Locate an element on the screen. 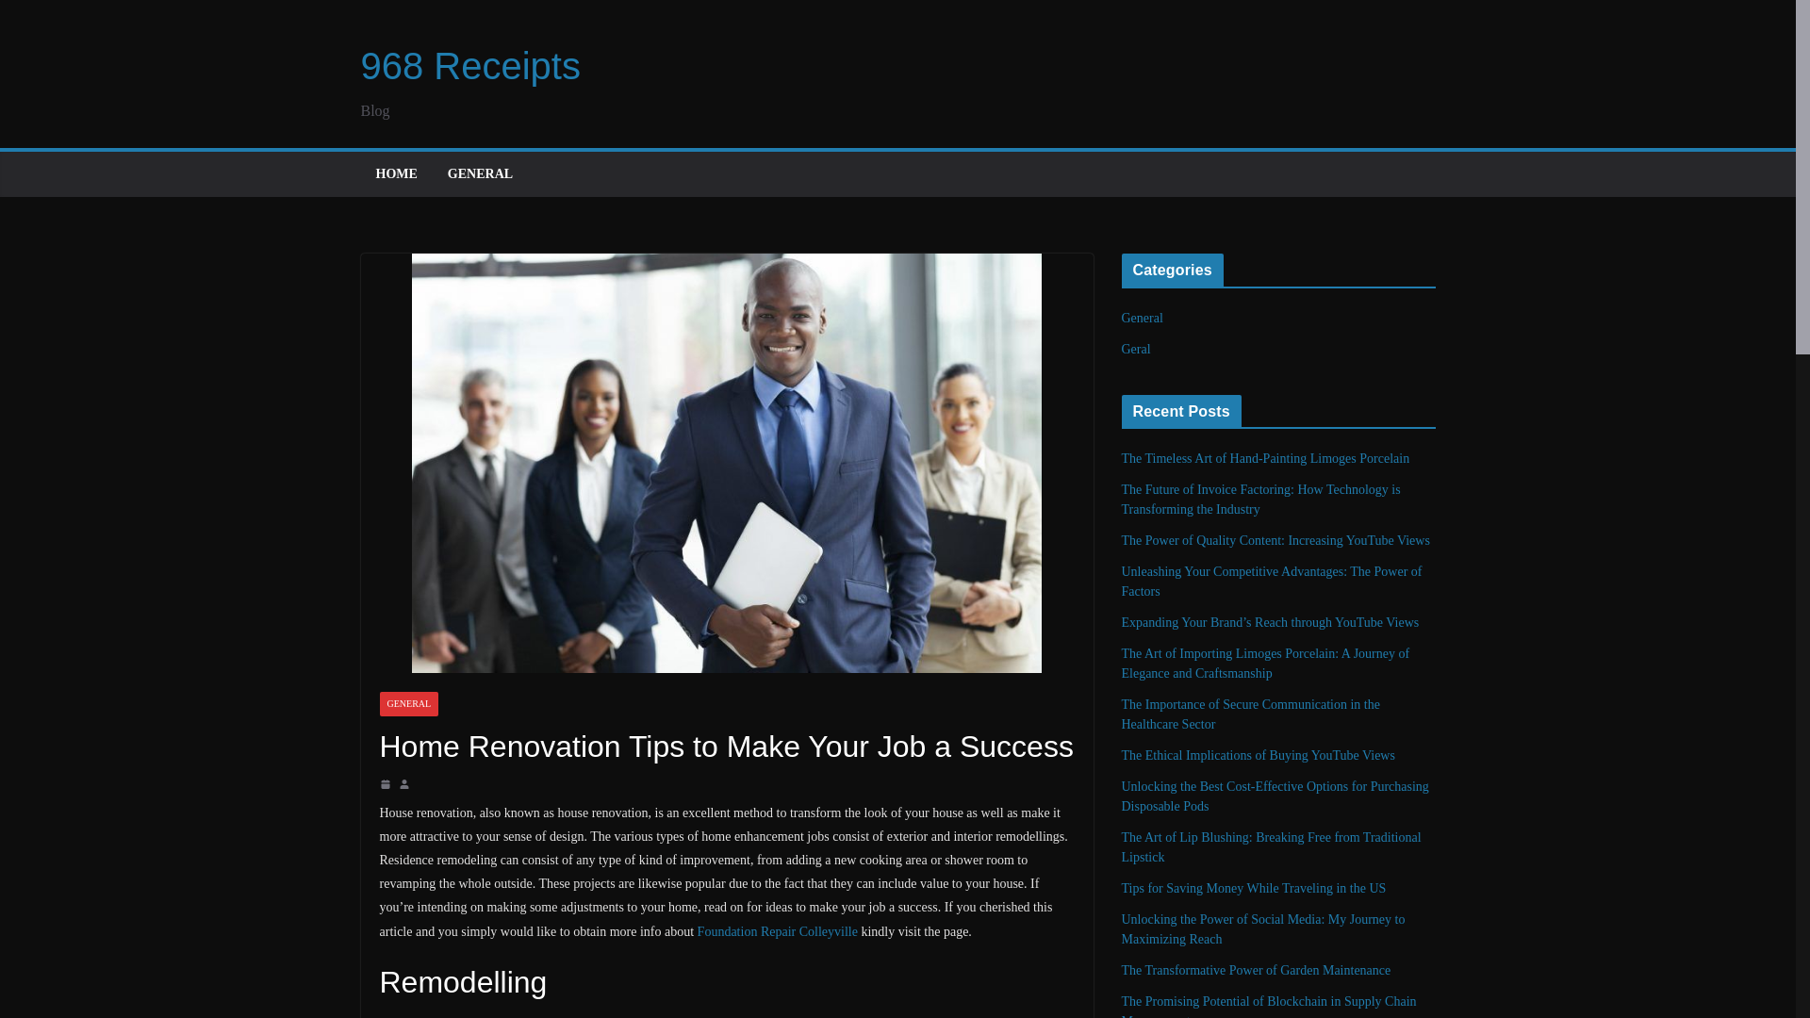  GENERAL is located at coordinates (479, 173).